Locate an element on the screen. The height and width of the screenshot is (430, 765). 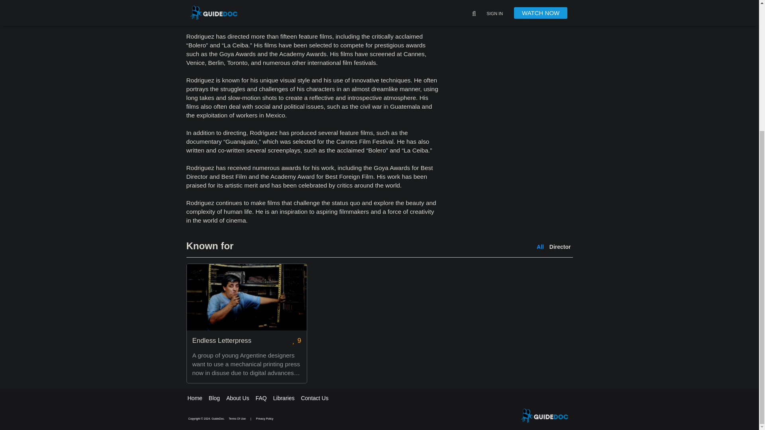
Contact Us is located at coordinates (314, 398).